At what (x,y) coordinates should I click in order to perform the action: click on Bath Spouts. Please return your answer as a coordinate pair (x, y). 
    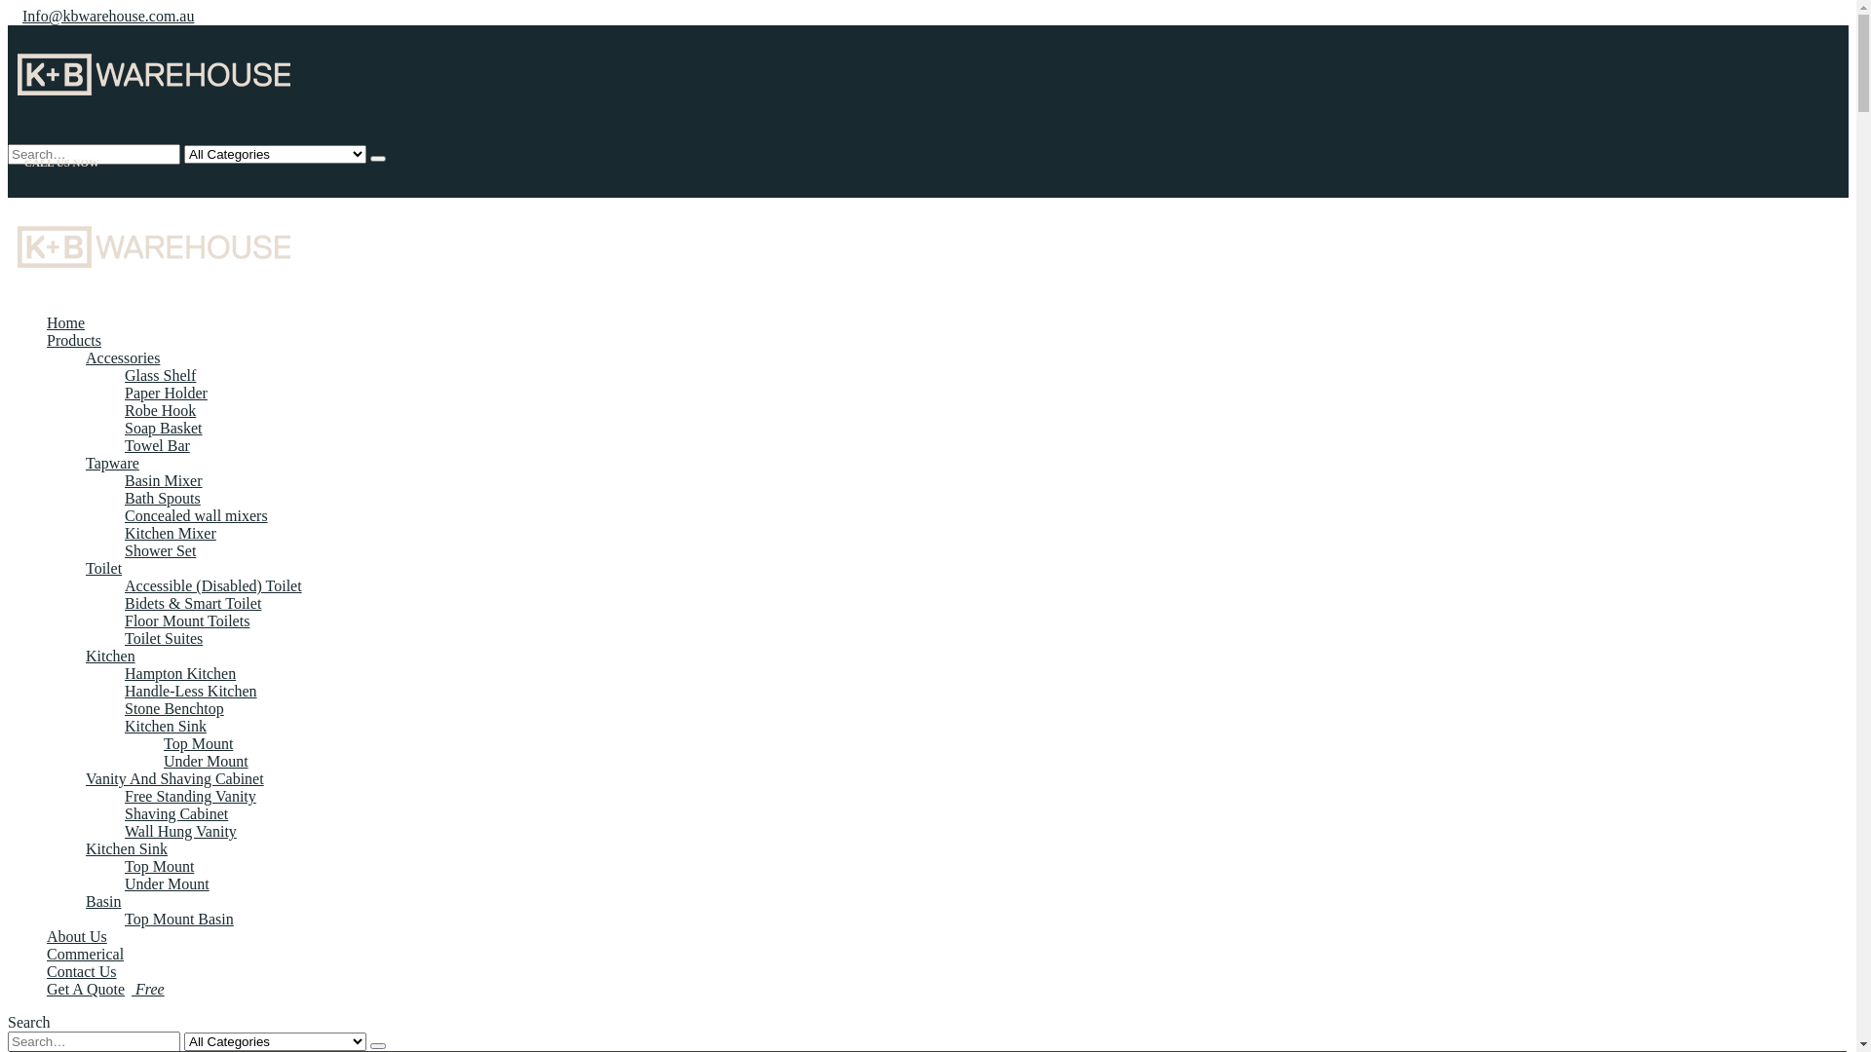
    Looking at the image, I should click on (163, 596).